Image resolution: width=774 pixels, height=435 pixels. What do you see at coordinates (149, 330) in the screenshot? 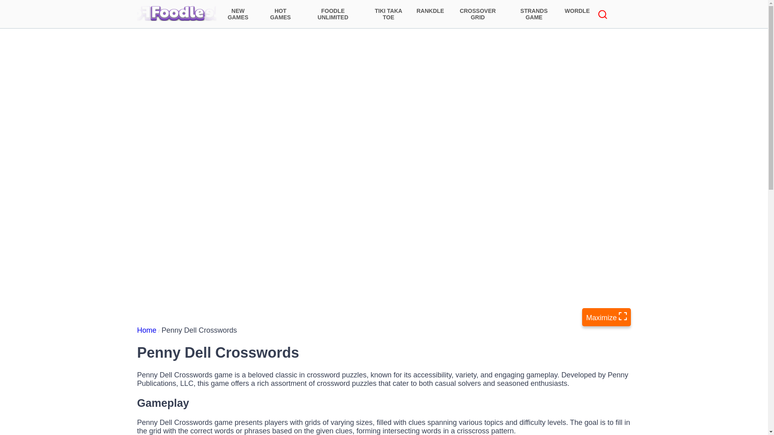
I see `Home` at bounding box center [149, 330].